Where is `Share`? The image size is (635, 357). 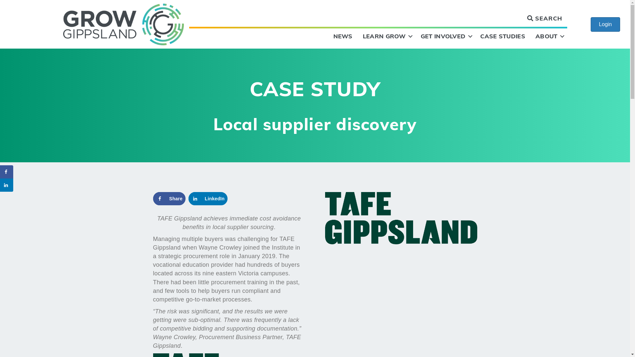
Share is located at coordinates (169, 199).